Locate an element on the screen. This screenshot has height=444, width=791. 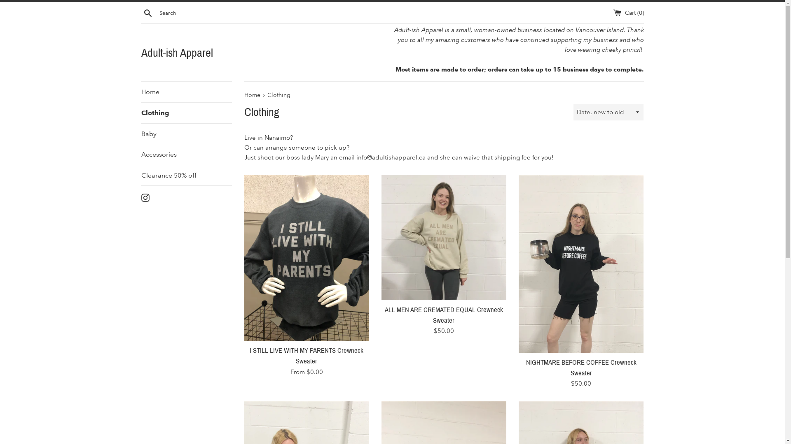
NIGHTMARE BEFORE COFFEE Crewneck Sweater is located at coordinates (581, 368).